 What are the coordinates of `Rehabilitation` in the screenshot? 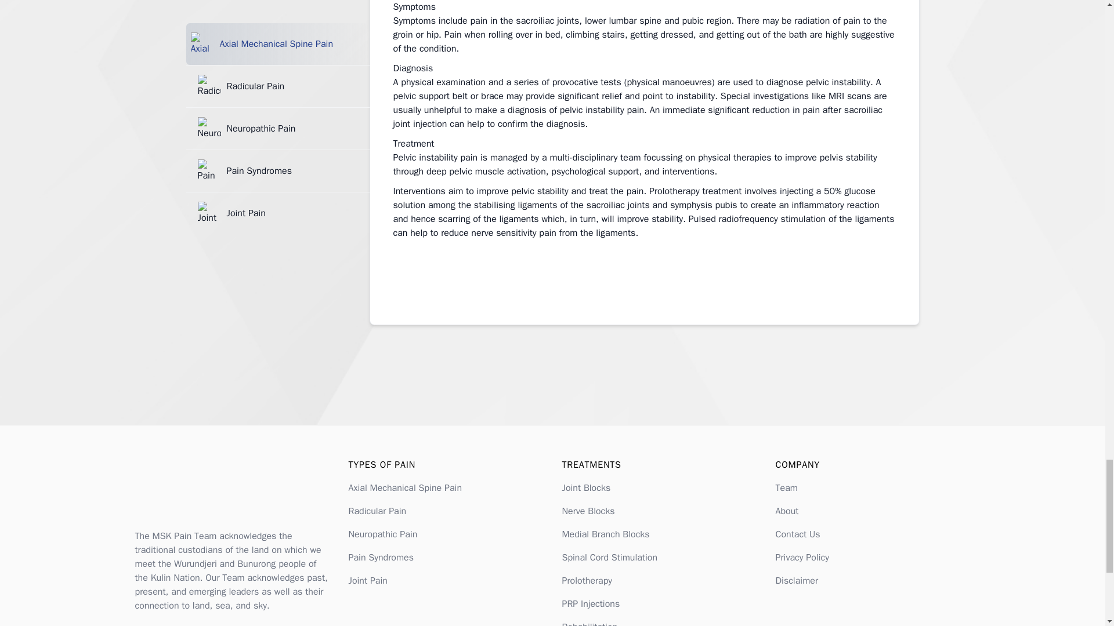 It's located at (589, 624).